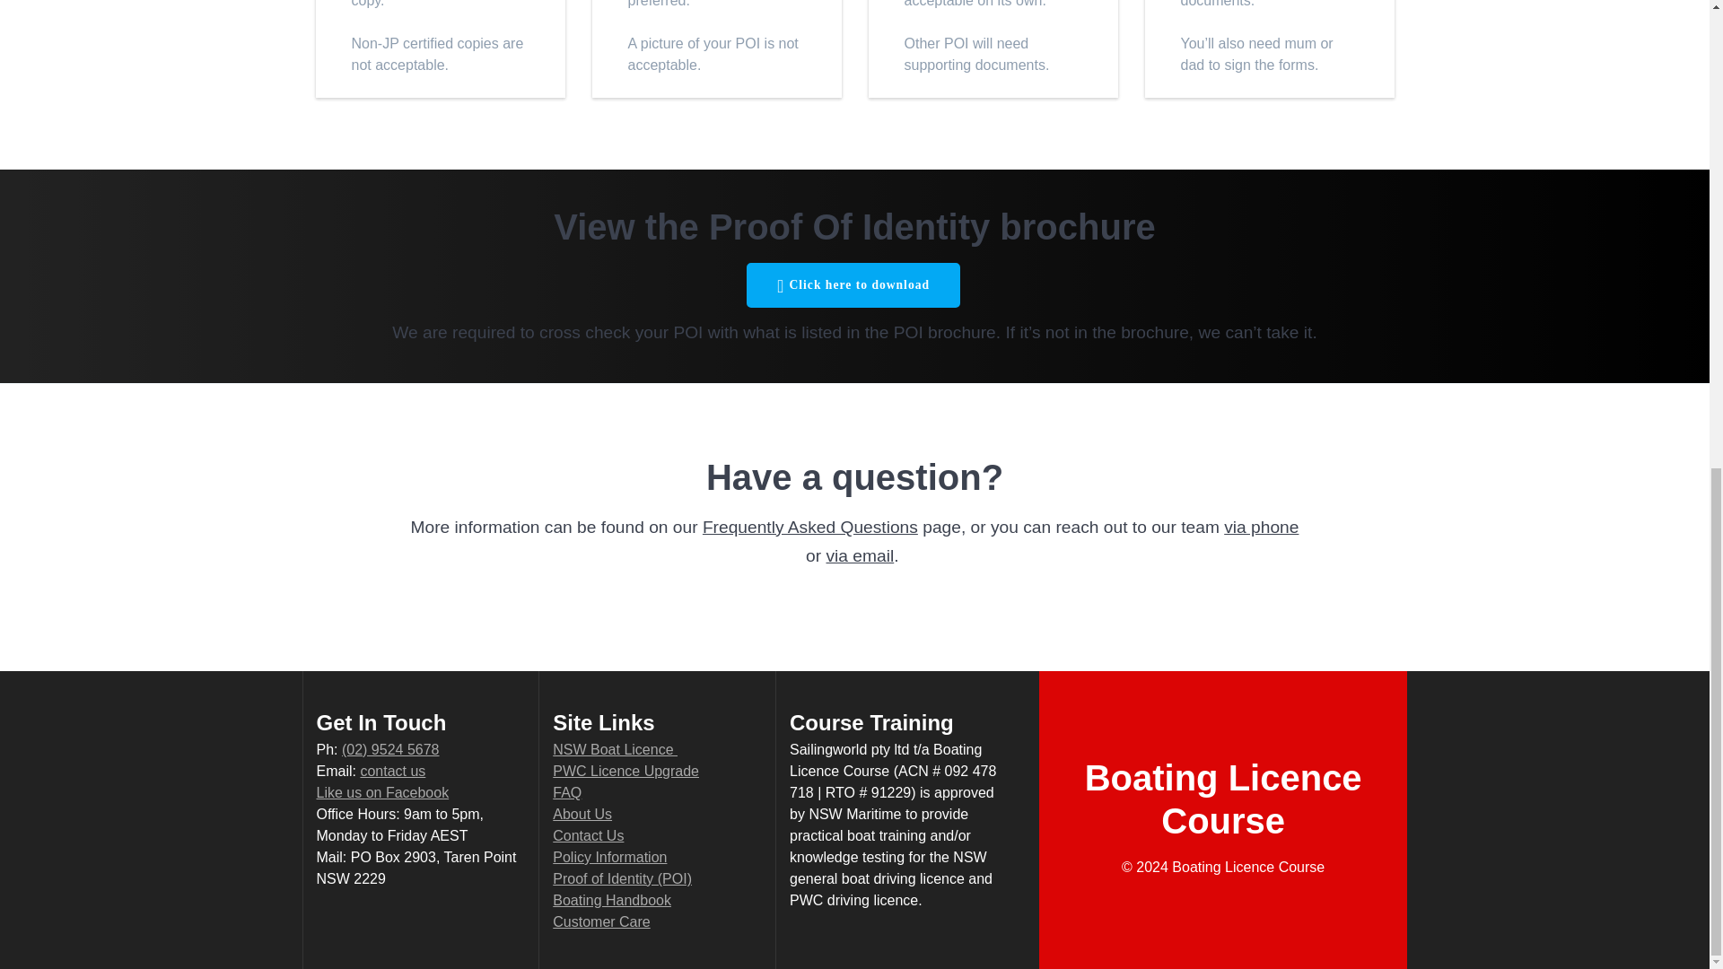  I want to click on About Us, so click(582, 813).